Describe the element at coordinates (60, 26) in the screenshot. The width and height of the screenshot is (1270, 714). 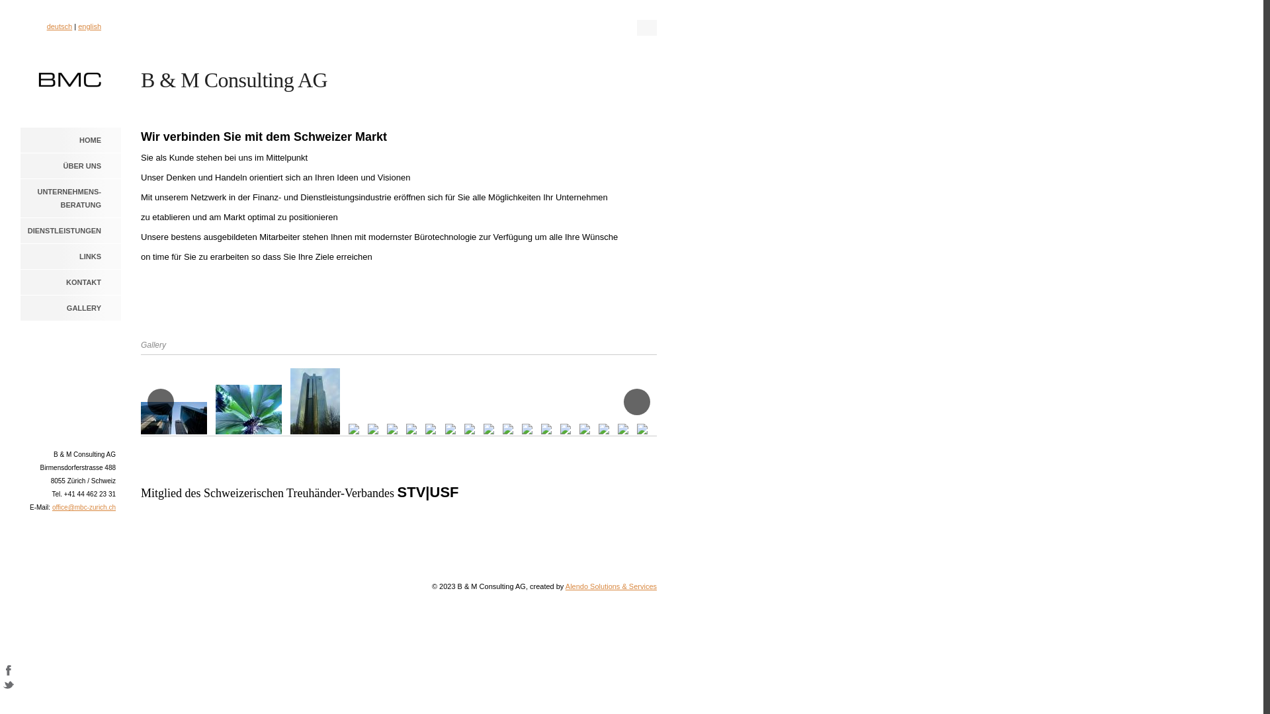
I see `deutsch` at that location.